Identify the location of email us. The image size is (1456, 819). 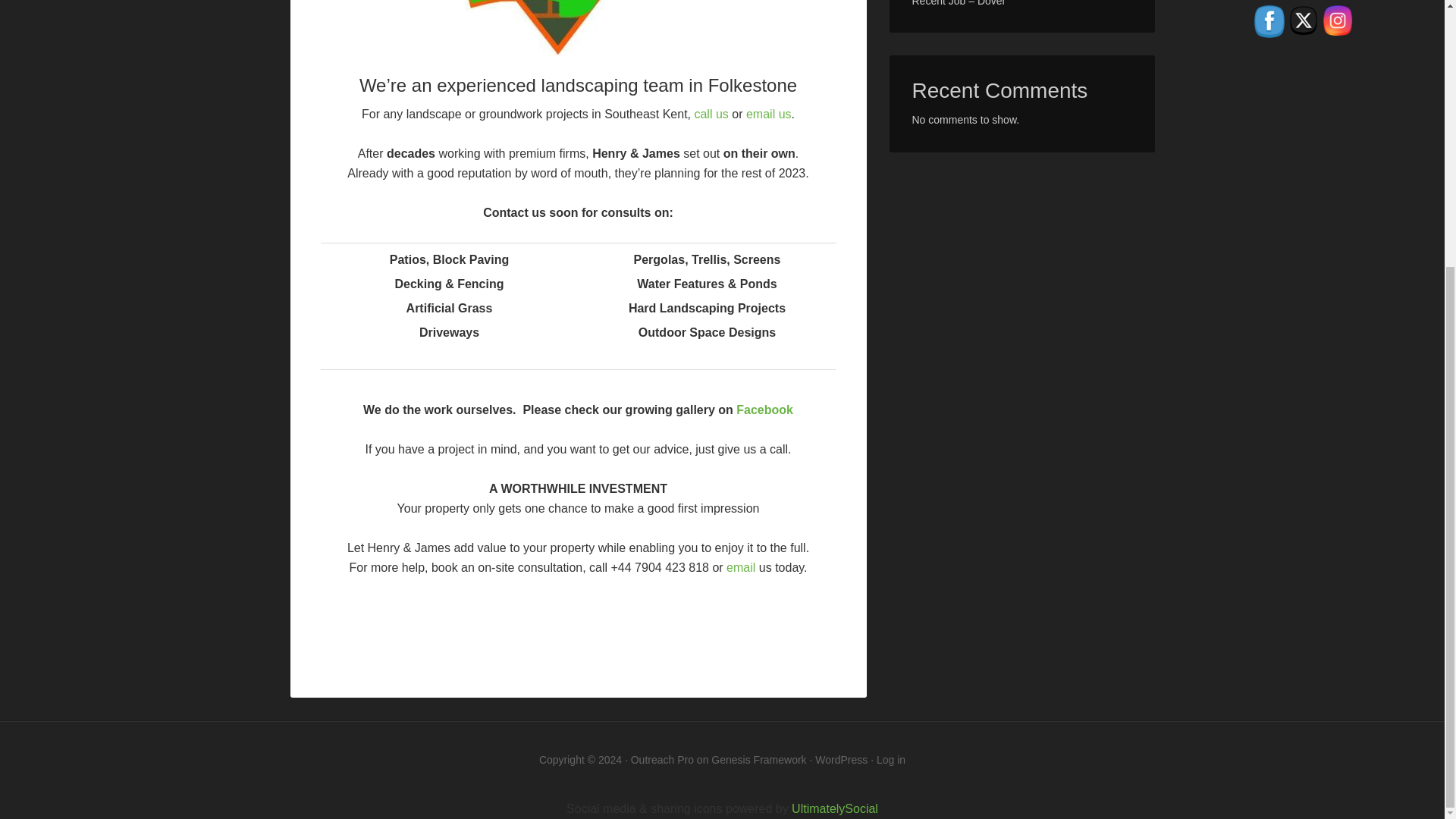
(769, 114).